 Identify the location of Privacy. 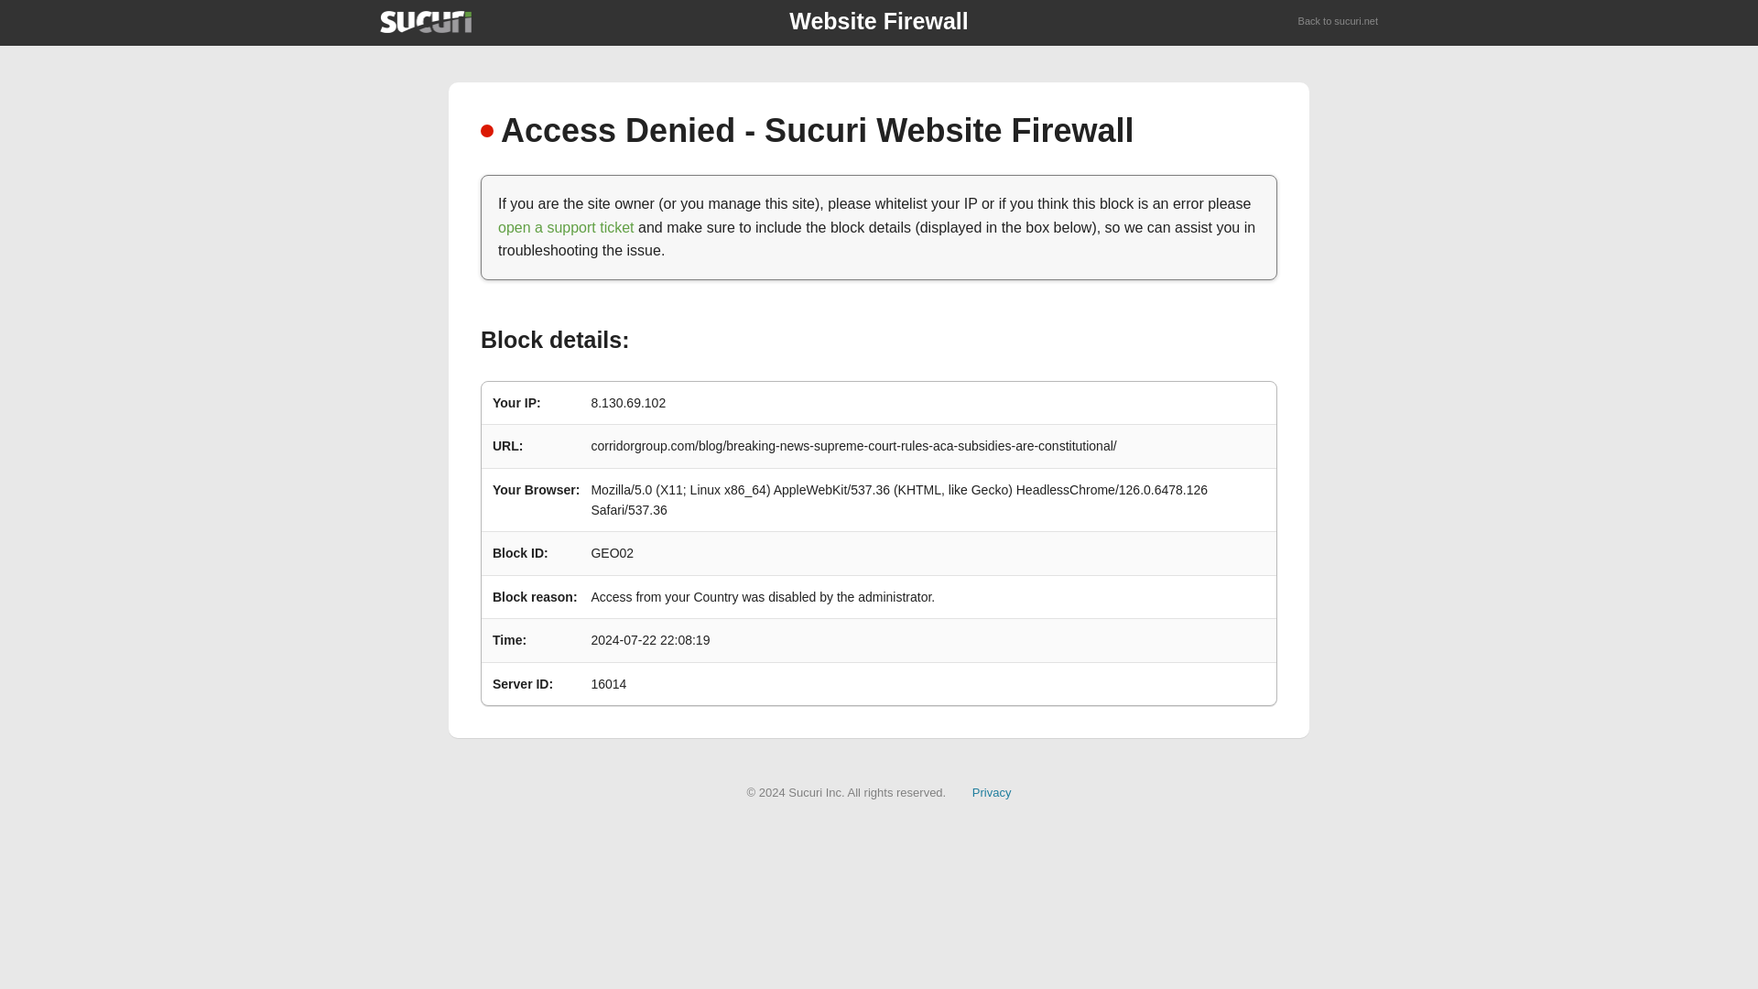
(992, 791).